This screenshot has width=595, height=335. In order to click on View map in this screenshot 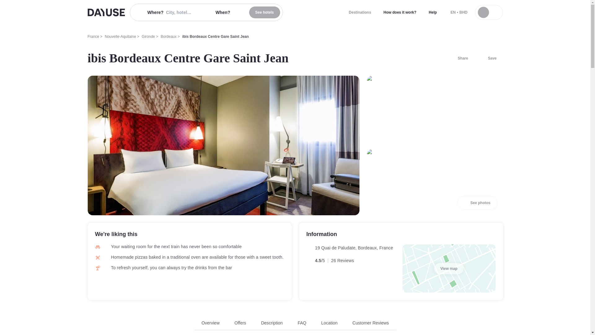, I will do `click(449, 269)`.